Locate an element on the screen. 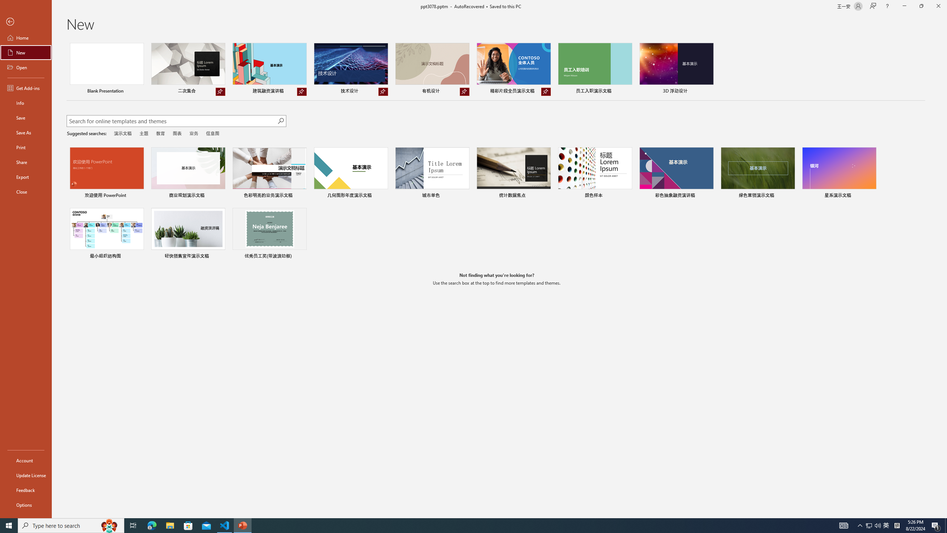 The height and width of the screenshot is (533, 947). Get Add-ins is located at coordinates (26, 88).